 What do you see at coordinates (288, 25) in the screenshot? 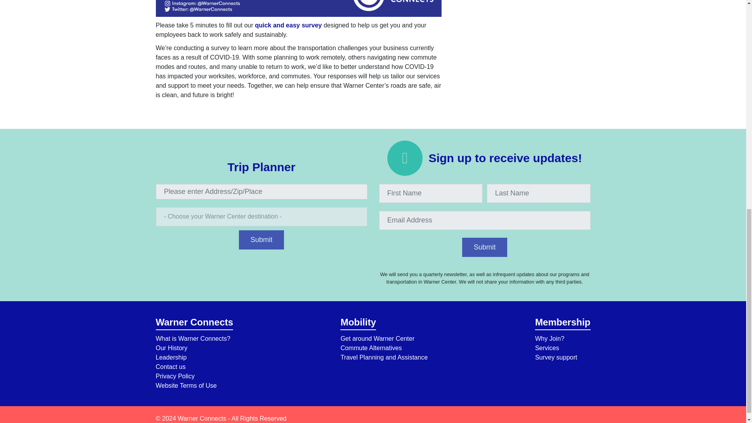
I see `quick and easy survey` at bounding box center [288, 25].